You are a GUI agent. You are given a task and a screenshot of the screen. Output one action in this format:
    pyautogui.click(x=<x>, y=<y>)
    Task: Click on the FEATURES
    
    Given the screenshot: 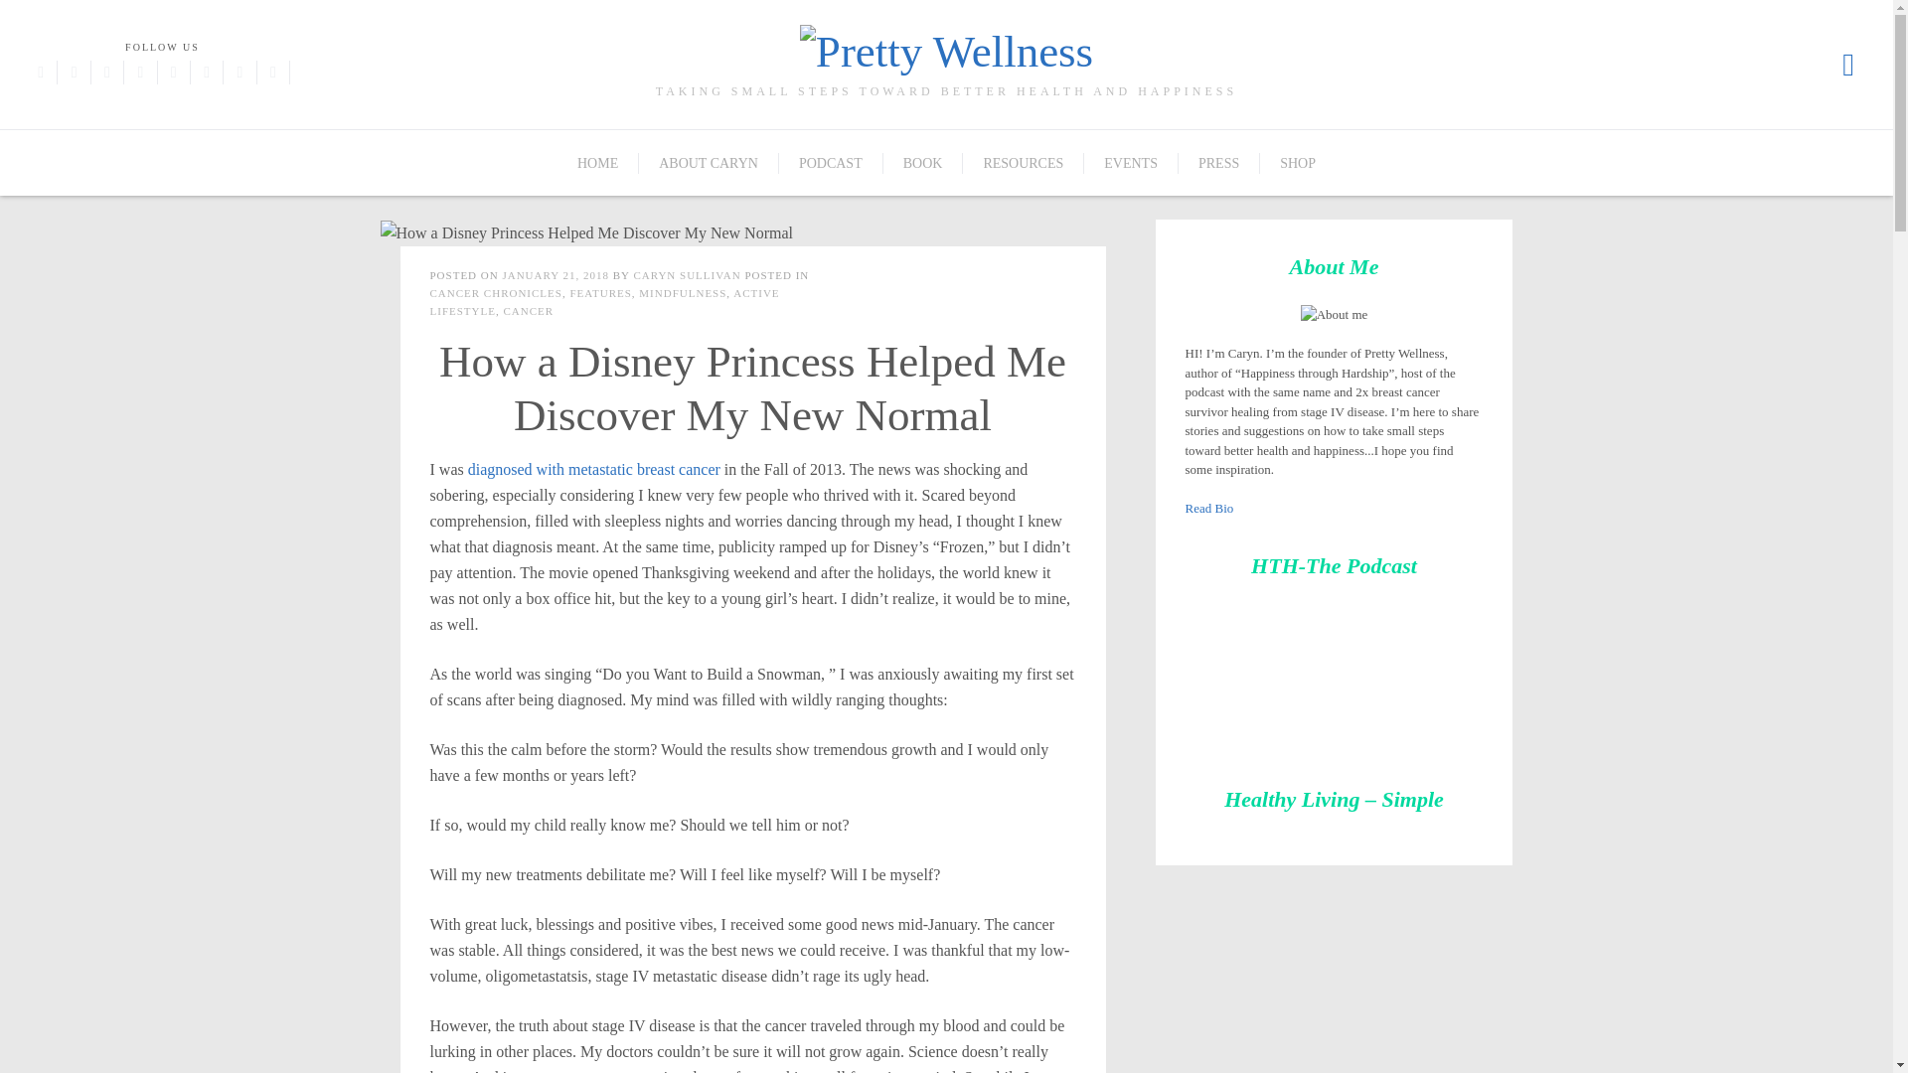 What is the action you would take?
    pyautogui.click(x=600, y=293)
    